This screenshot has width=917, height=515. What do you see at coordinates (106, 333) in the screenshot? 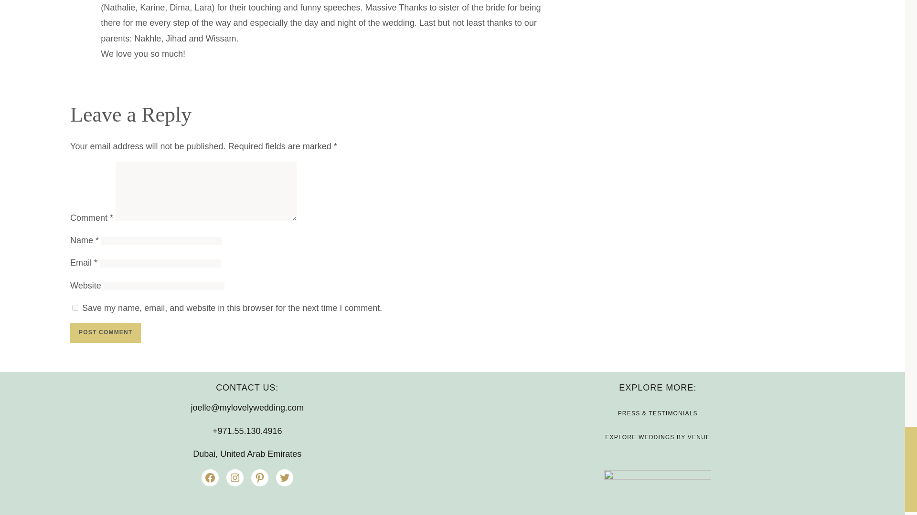
I see `Post Comment` at bounding box center [106, 333].